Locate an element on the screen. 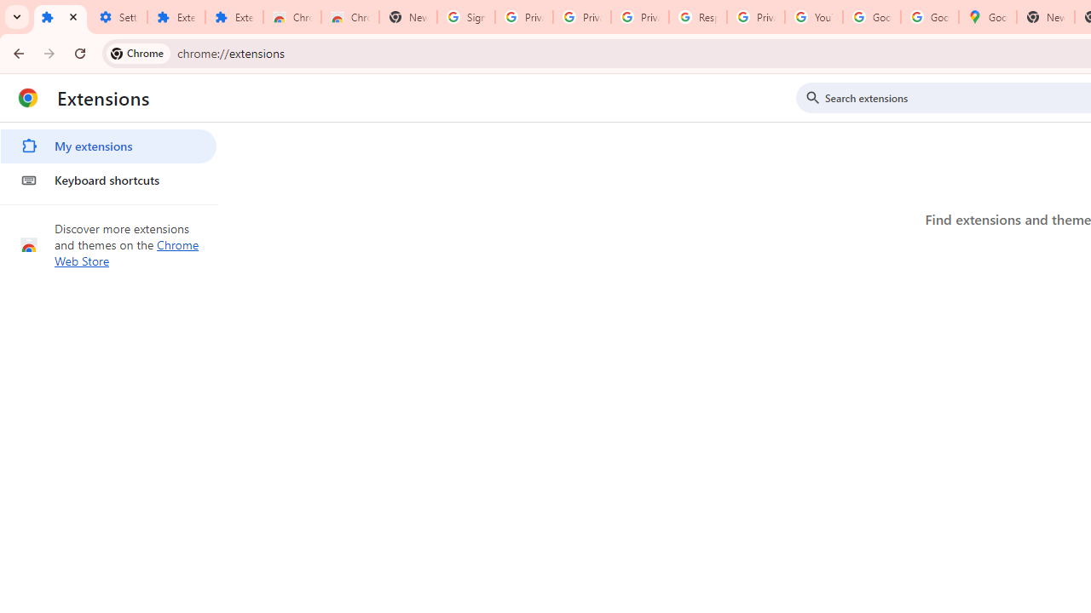  YouTube is located at coordinates (813, 17).